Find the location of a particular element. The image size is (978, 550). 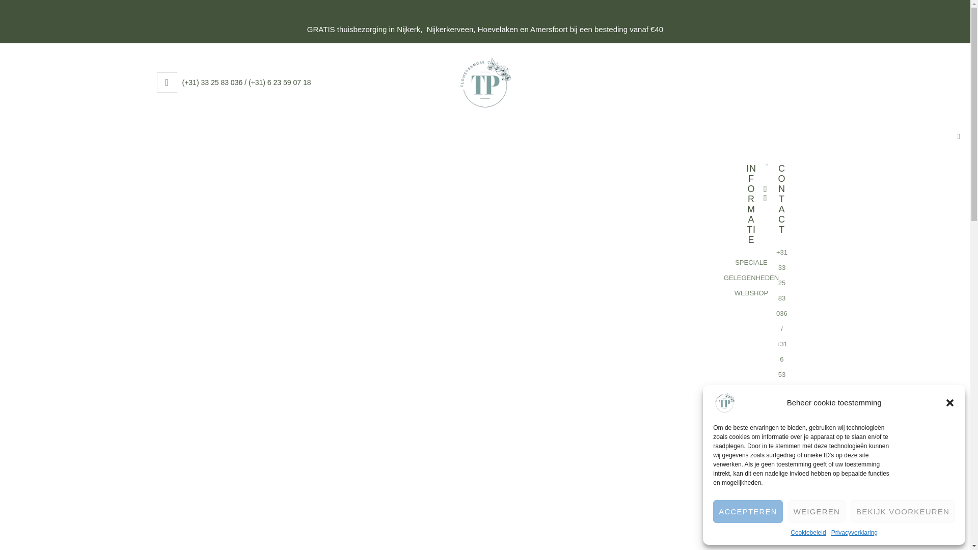

BEKIJK VOORKEUREN is located at coordinates (903, 511).